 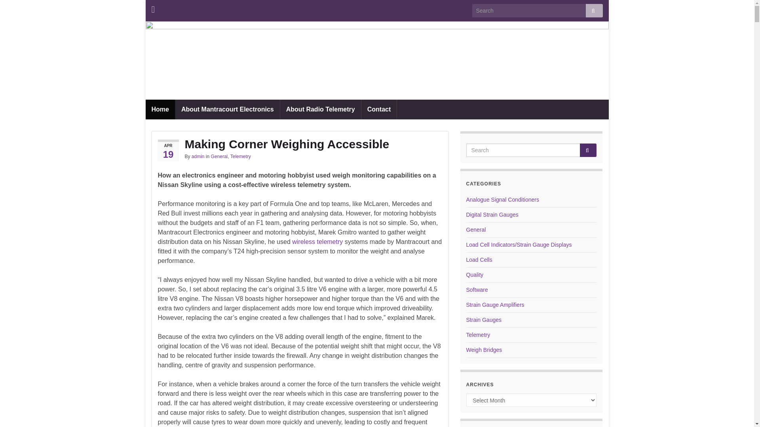 I want to click on admin, so click(x=198, y=156).